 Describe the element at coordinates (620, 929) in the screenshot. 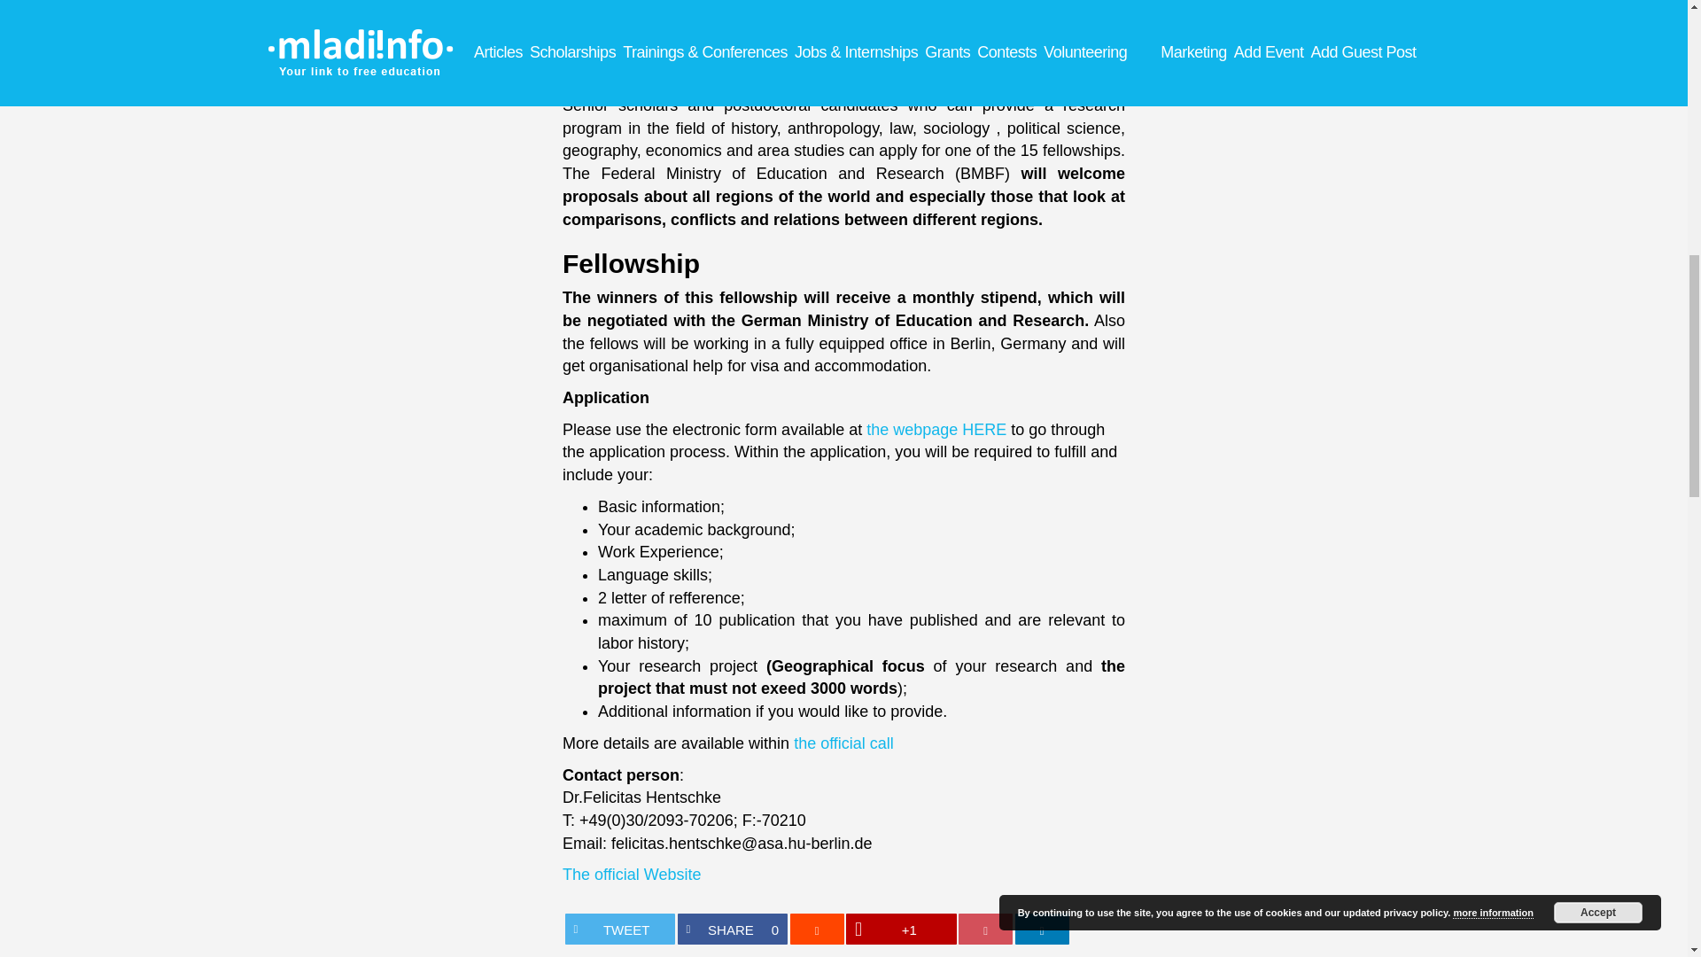

I see `TWEET` at that location.